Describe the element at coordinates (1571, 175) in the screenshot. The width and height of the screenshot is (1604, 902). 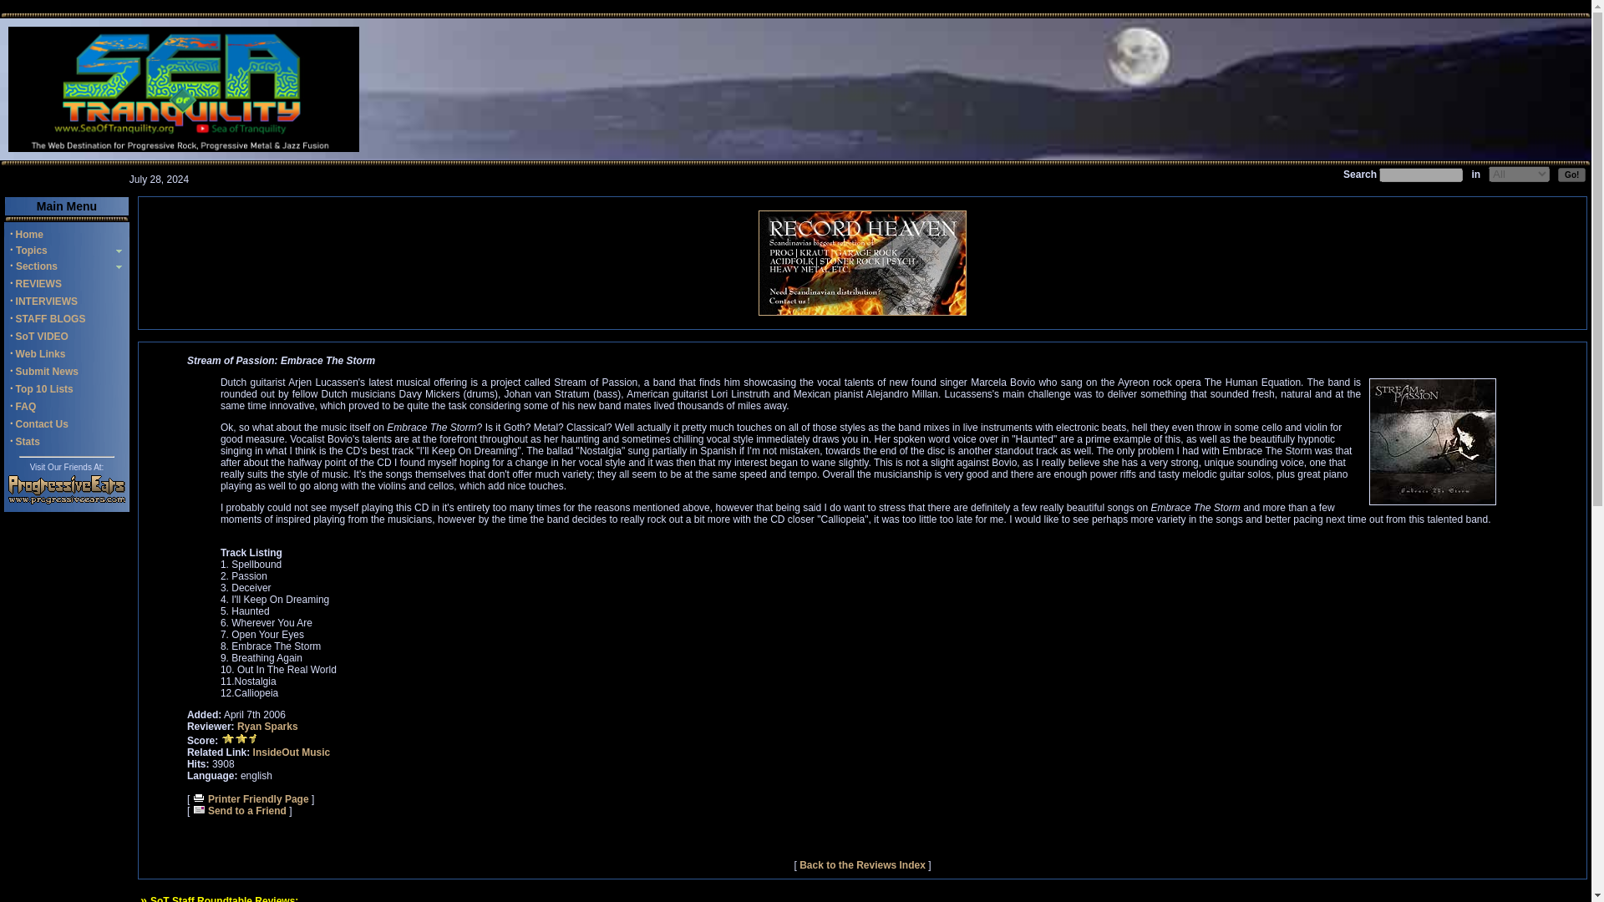
I see `Go!` at that location.